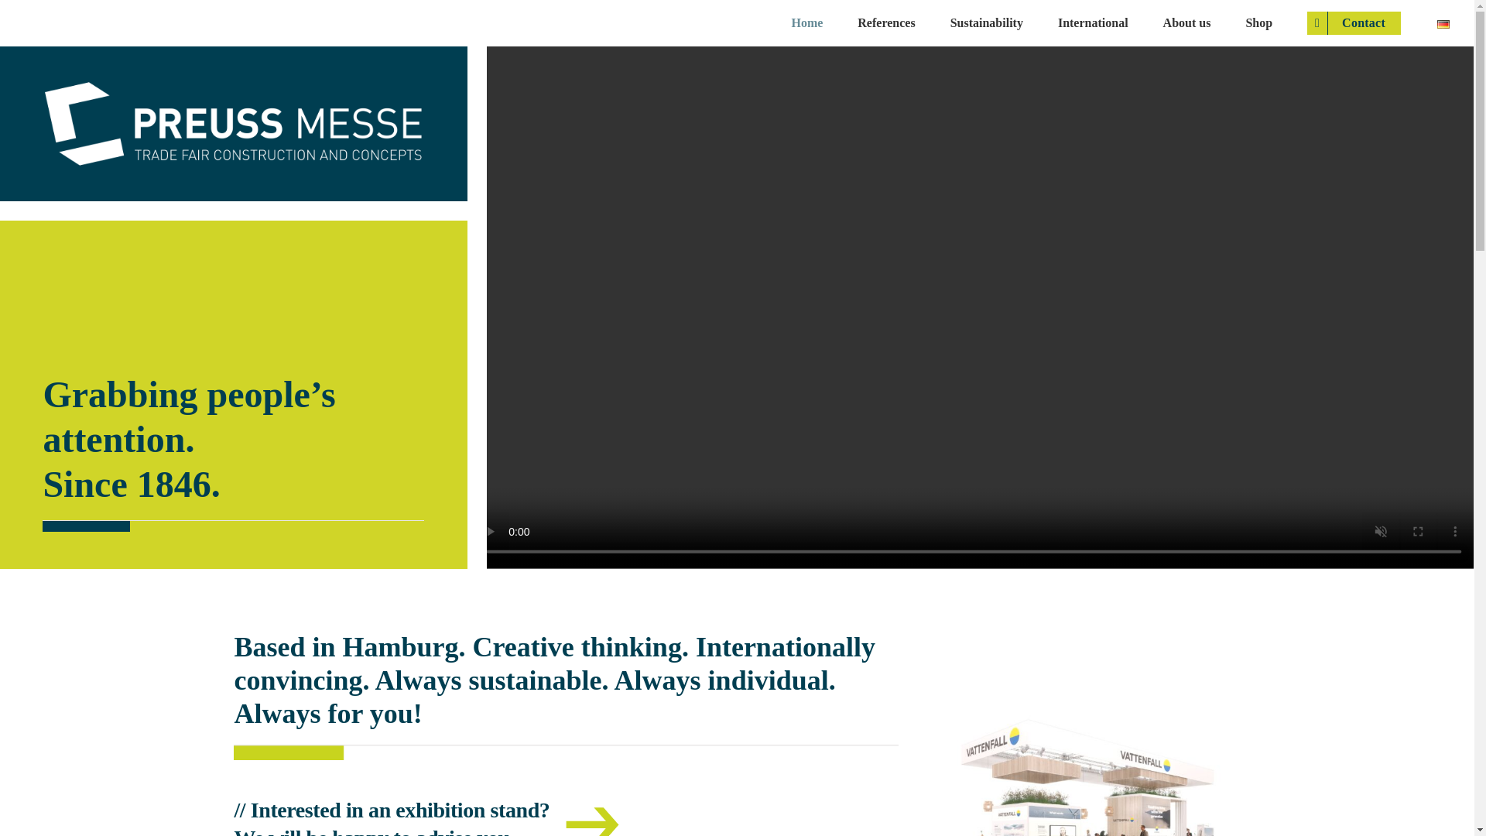 This screenshot has width=1486, height=836. What do you see at coordinates (1354, 23) in the screenshot?
I see `Contact` at bounding box center [1354, 23].